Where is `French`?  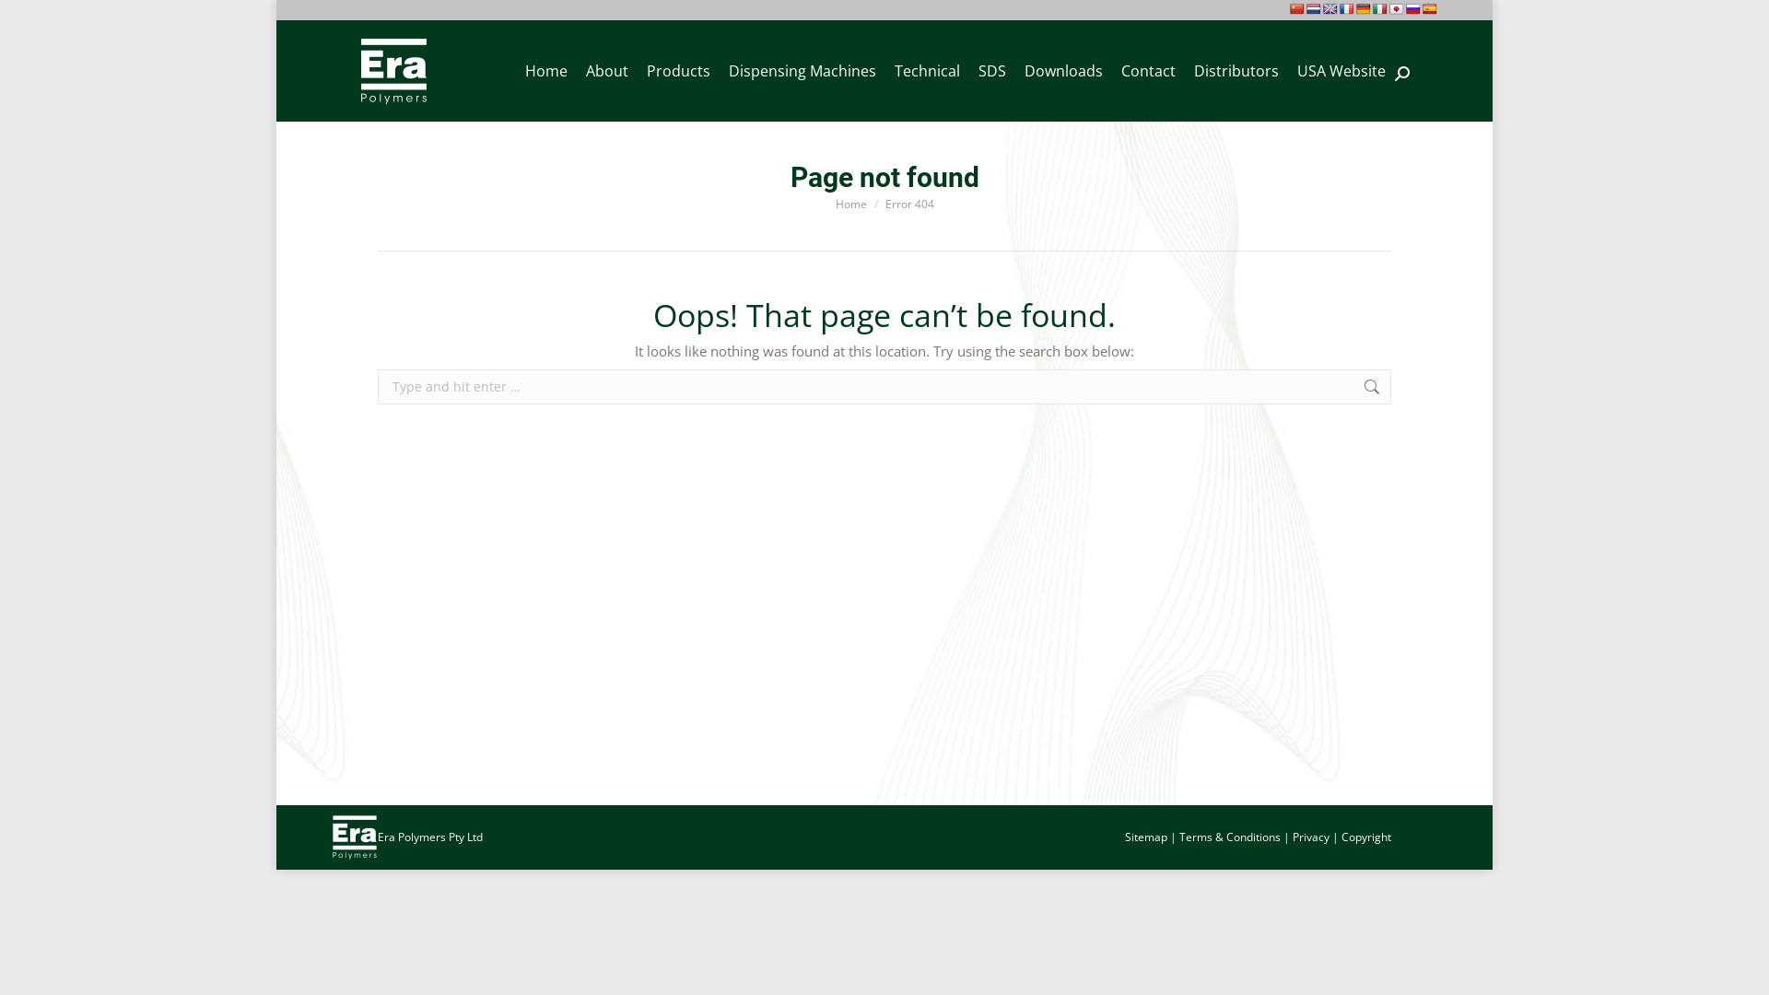 French is located at coordinates (1347, 9).